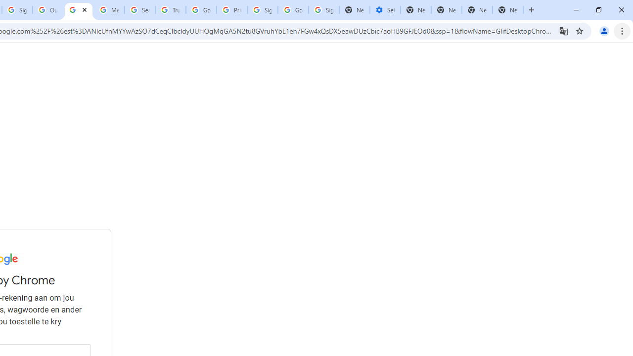 This screenshot has width=633, height=356. What do you see at coordinates (201, 10) in the screenshot?
I see `Google Ads - Sign in` at bounding box center [201, 10].